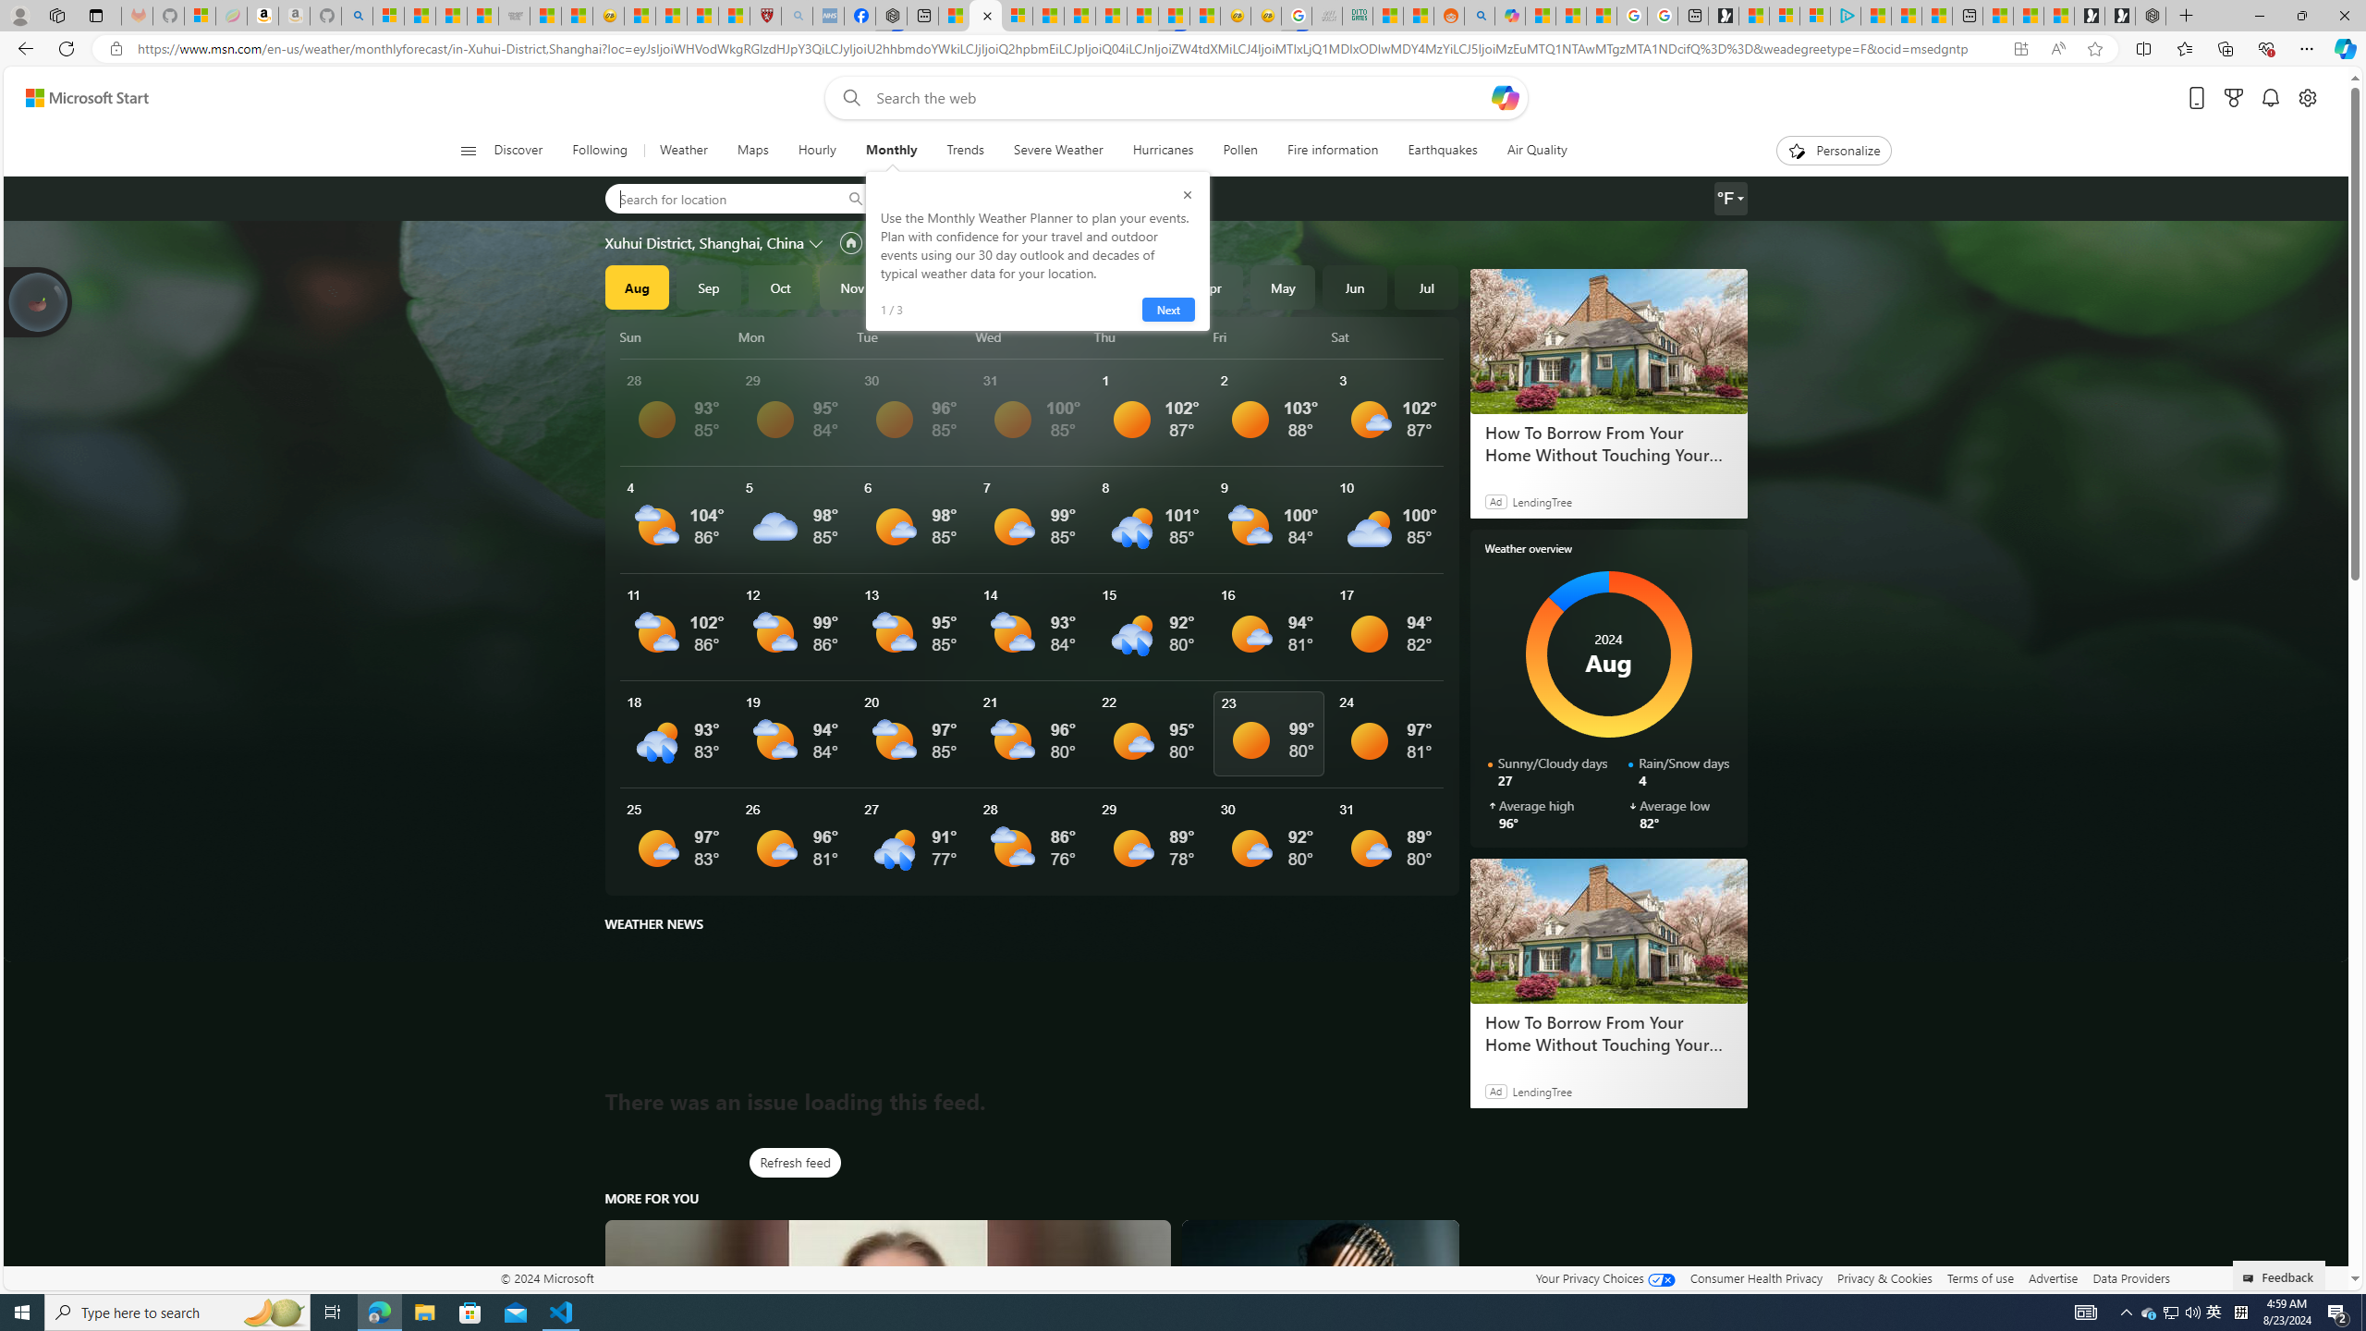 The image size is (2366, 1331). I want to click on Weather settings, so click(1730, 199).